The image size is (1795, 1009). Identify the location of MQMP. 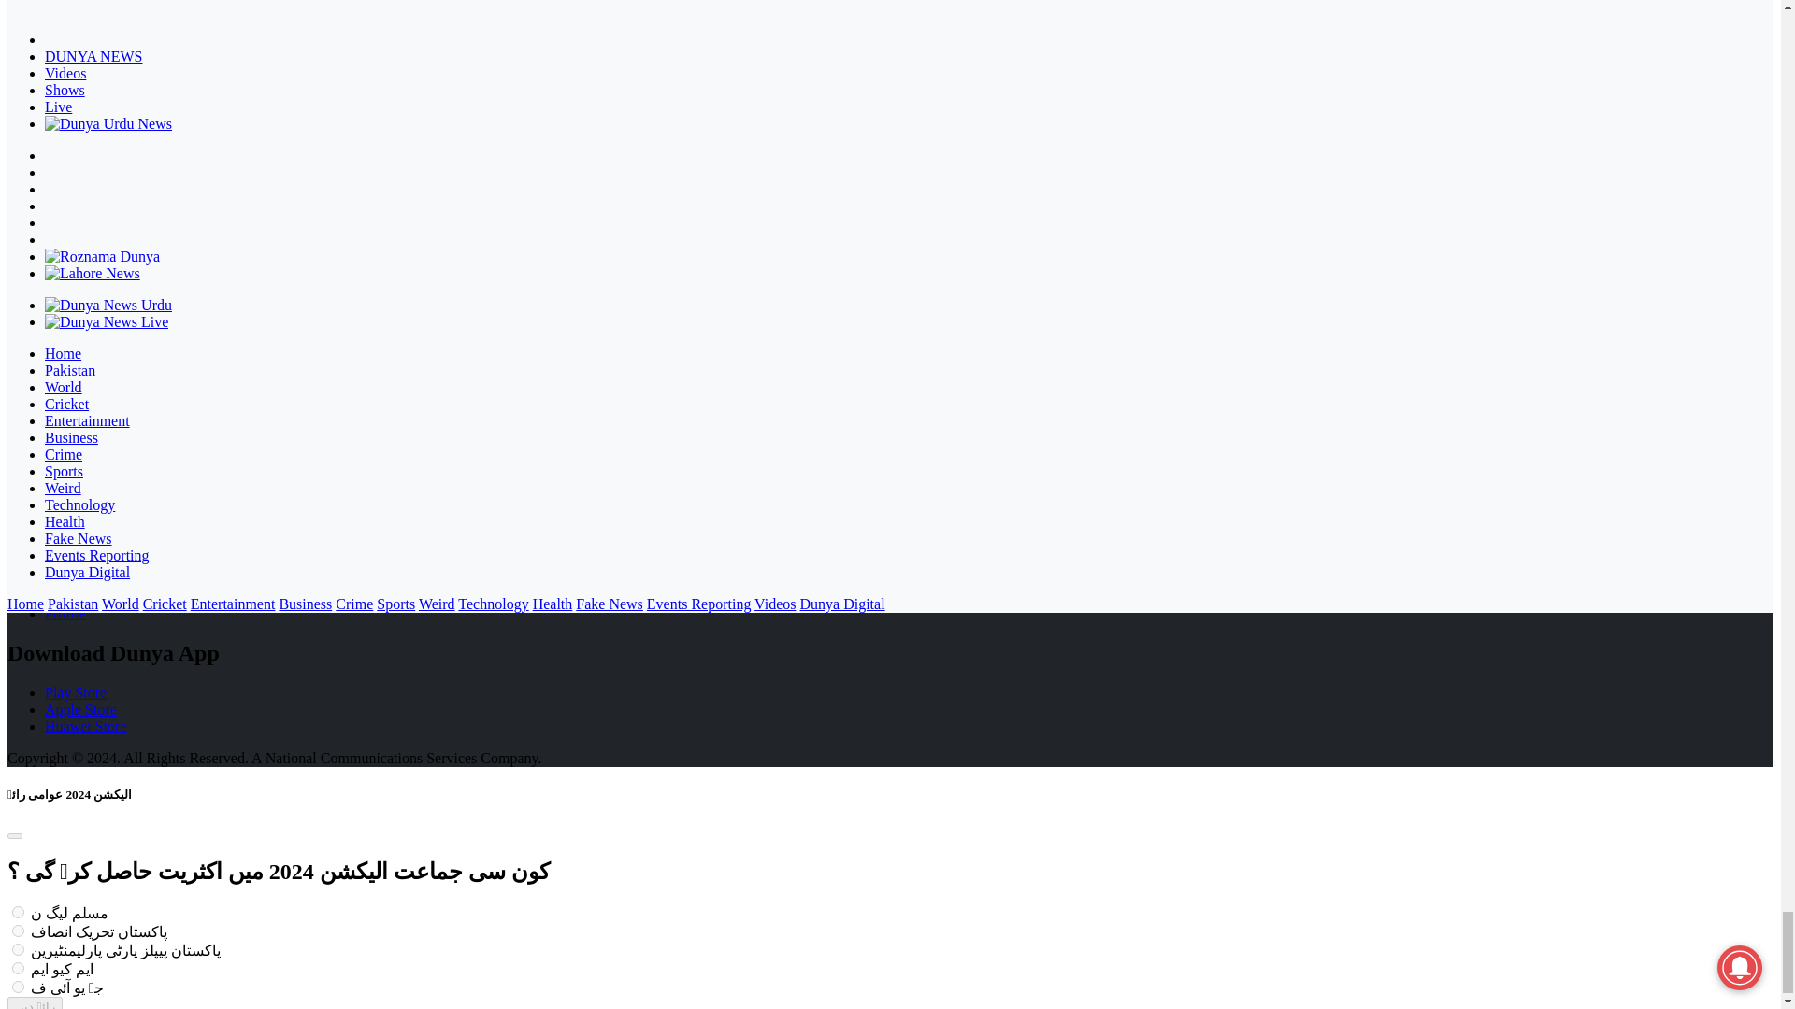
(19, 968).